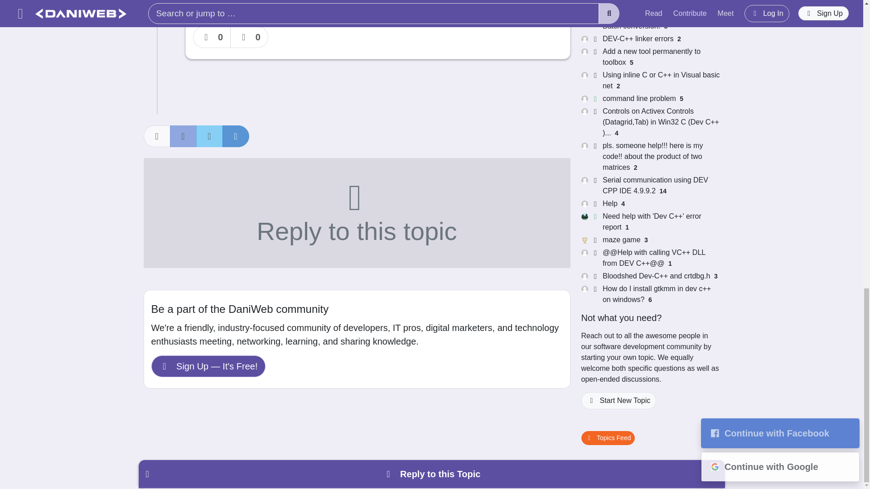 The image size is (870, 489). What do you see at coordinates (249, 37) in the screenshot?
I see `0` at bounding box center [249, 37].